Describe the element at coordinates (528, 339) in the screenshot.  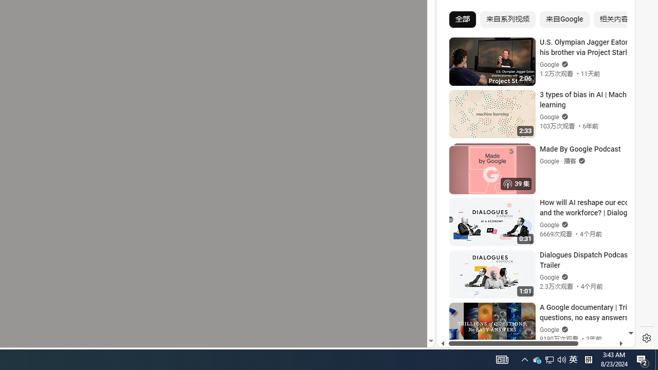
I see `Class: dict_pnIcon rms_img` at that location.